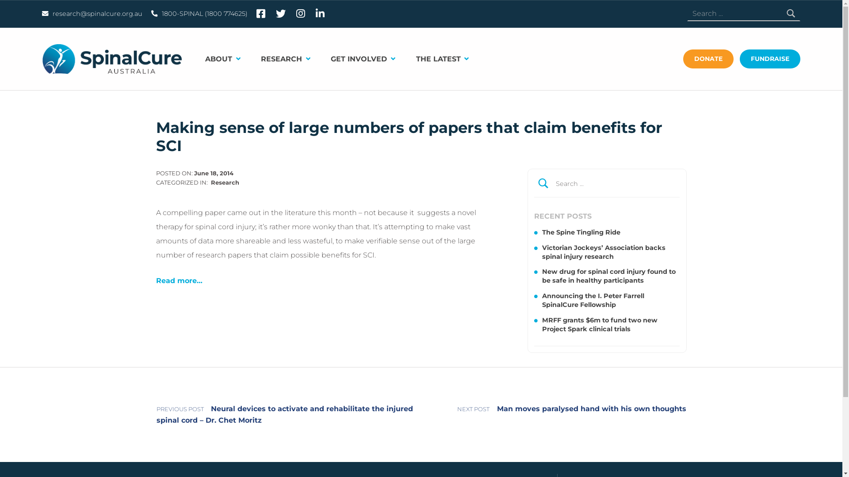 The height and width of the screenshot is (477, 849). What do you see at coordinates (199, 14) in the screenshot?
I see `1800-SPINAL (1800 774625)` at bounding box center [199, 14].